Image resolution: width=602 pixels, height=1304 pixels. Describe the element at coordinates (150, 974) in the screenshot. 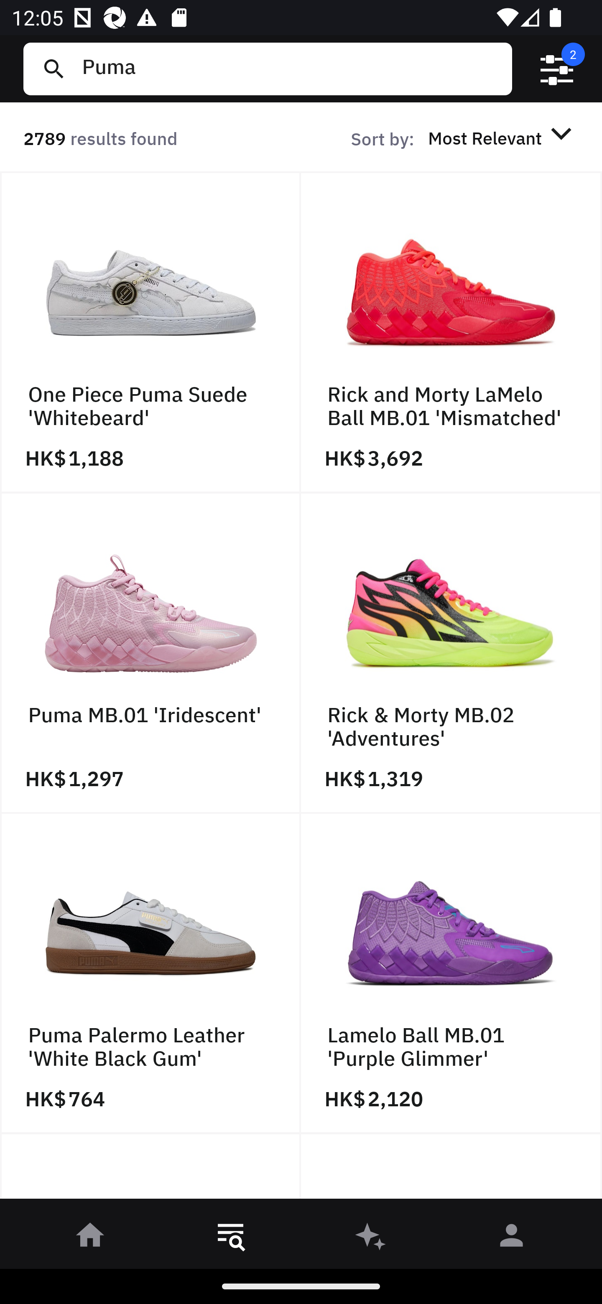

I see `Puma Palermo Leather 'White Black Gum' HK$ 764` at that location.